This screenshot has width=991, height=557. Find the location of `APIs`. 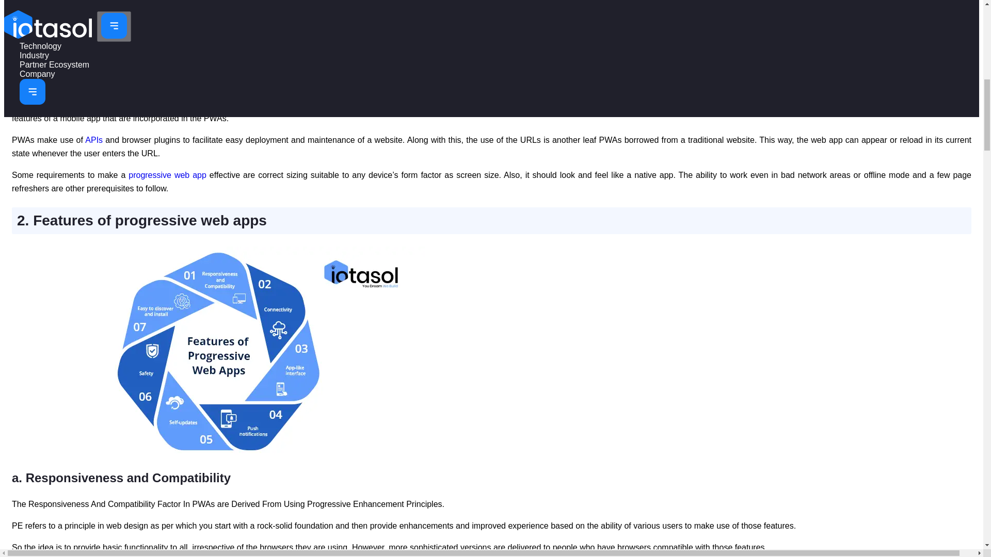

APIs is located at coordinates (94, 140).